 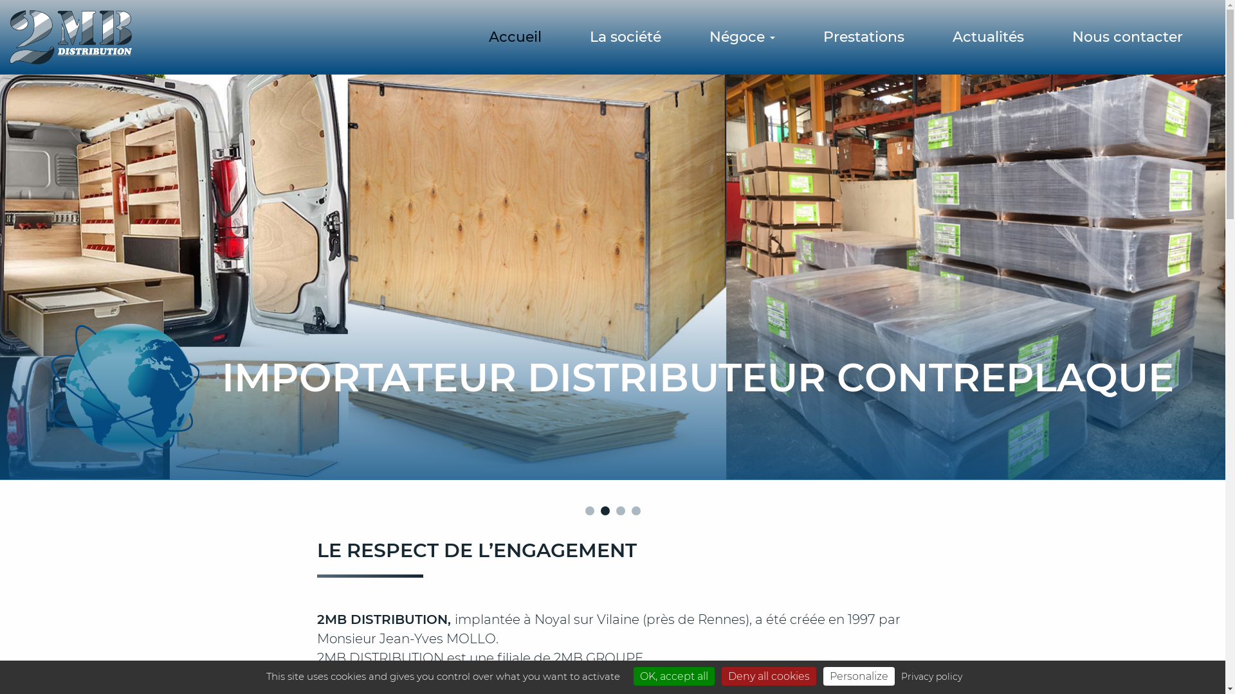 What do you see at coordinates (590, 511) in the screenshot?
I see `1` at bounding box center [590, 511].